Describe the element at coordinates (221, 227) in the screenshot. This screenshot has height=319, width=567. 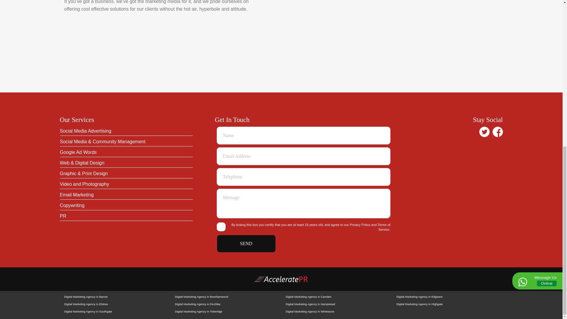
I see `1` at that location.